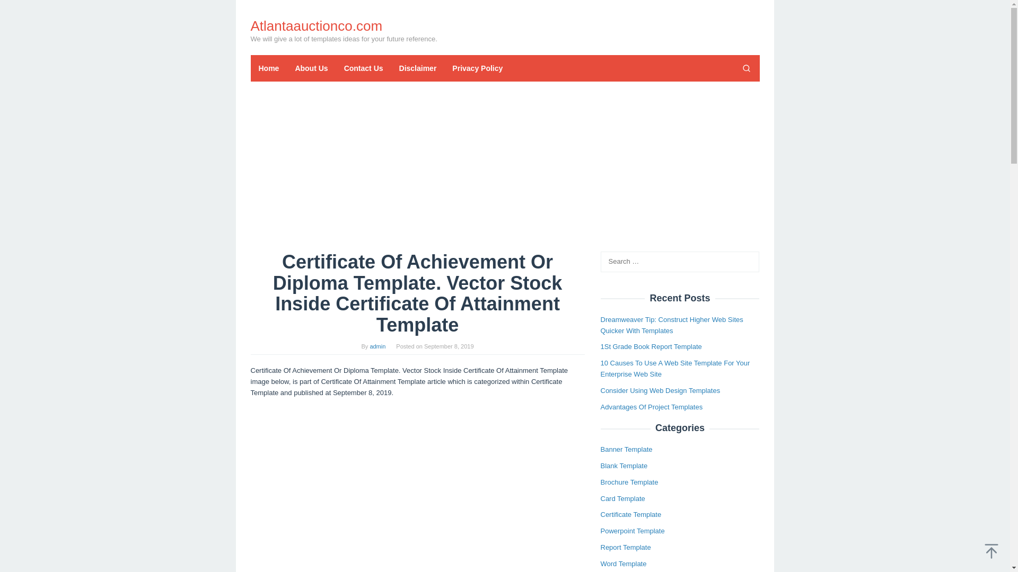 This screenshot has width=1018, height=572. I want to click on Atlantaauctionco.com, so click(316, 25).